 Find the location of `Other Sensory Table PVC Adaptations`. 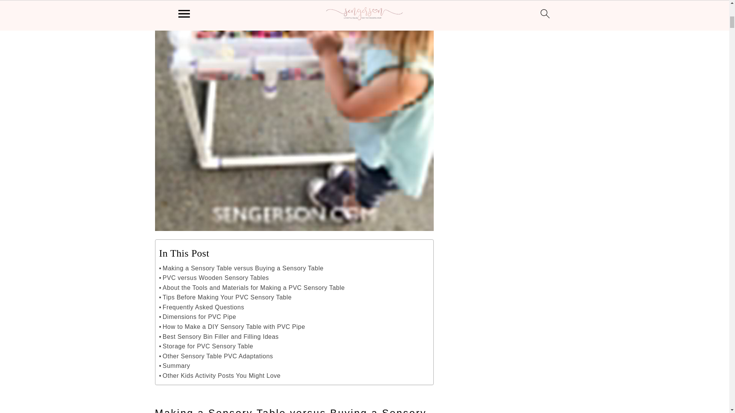

Other Sensory Table PVC Adaptations is located at coordinates (216, 356).